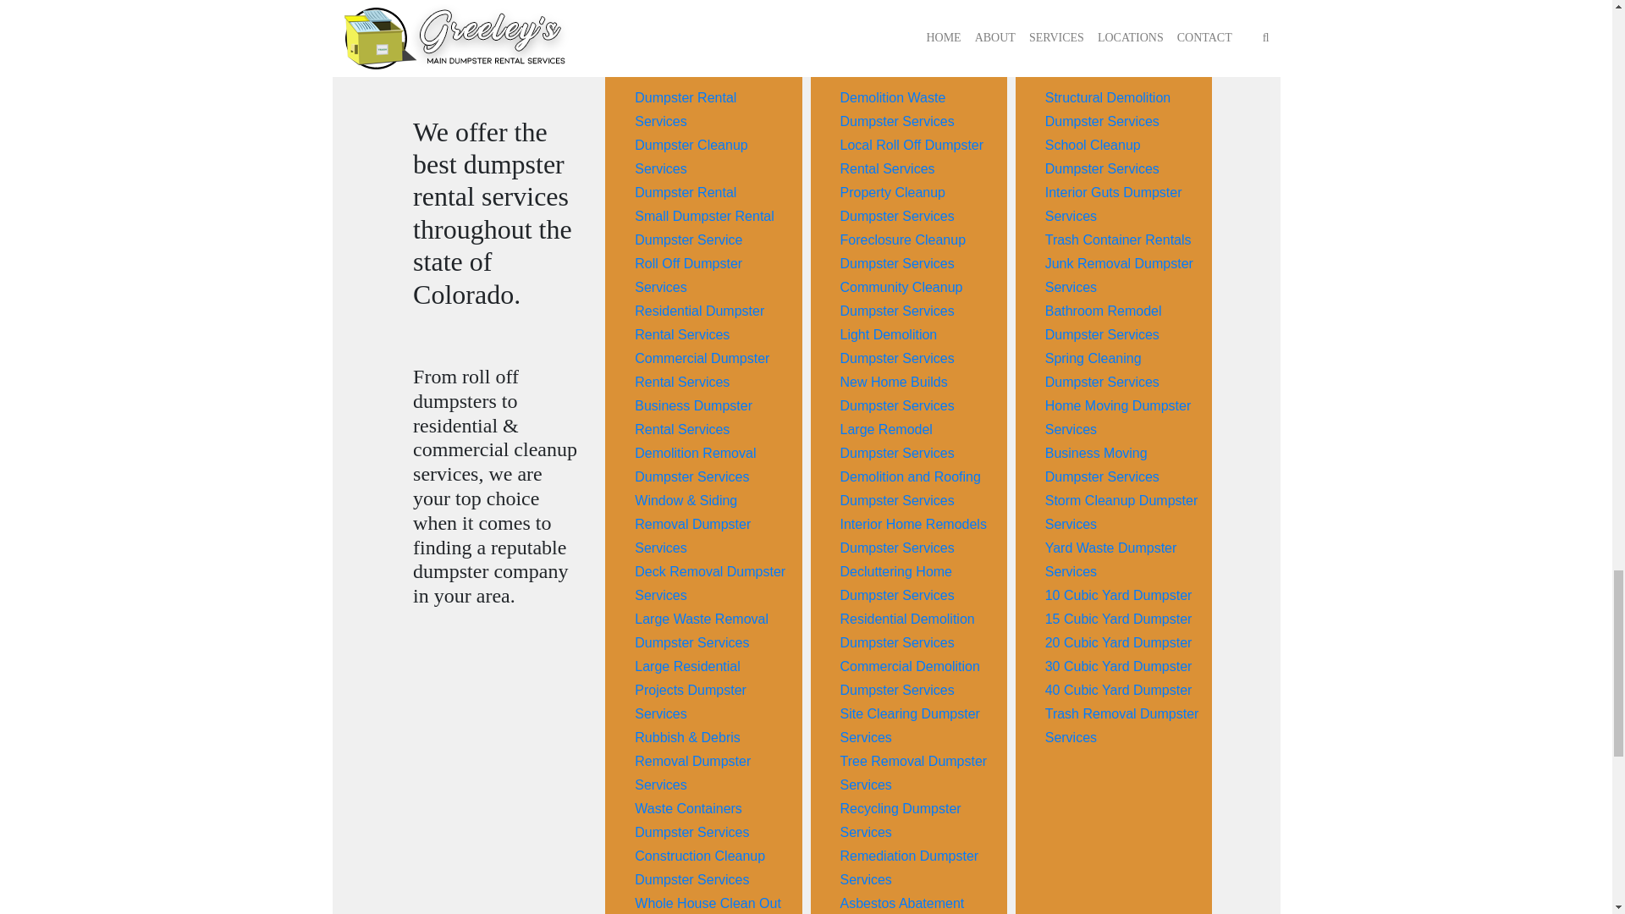  Describe the element at coordinates (902, 251) in the screenshot. I see `Foreclosure Cleanup Dumpster Services` at that location.